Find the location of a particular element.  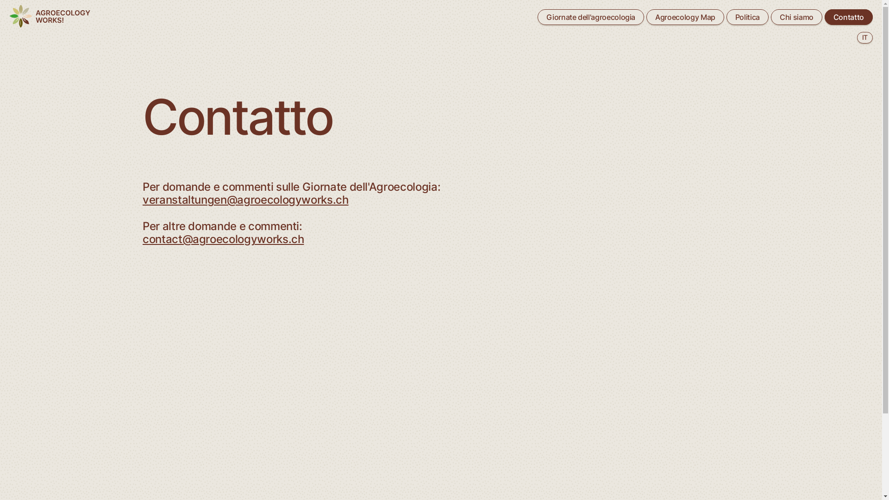

Giornate dell'agroecologia is located at coordinates (591, 17).